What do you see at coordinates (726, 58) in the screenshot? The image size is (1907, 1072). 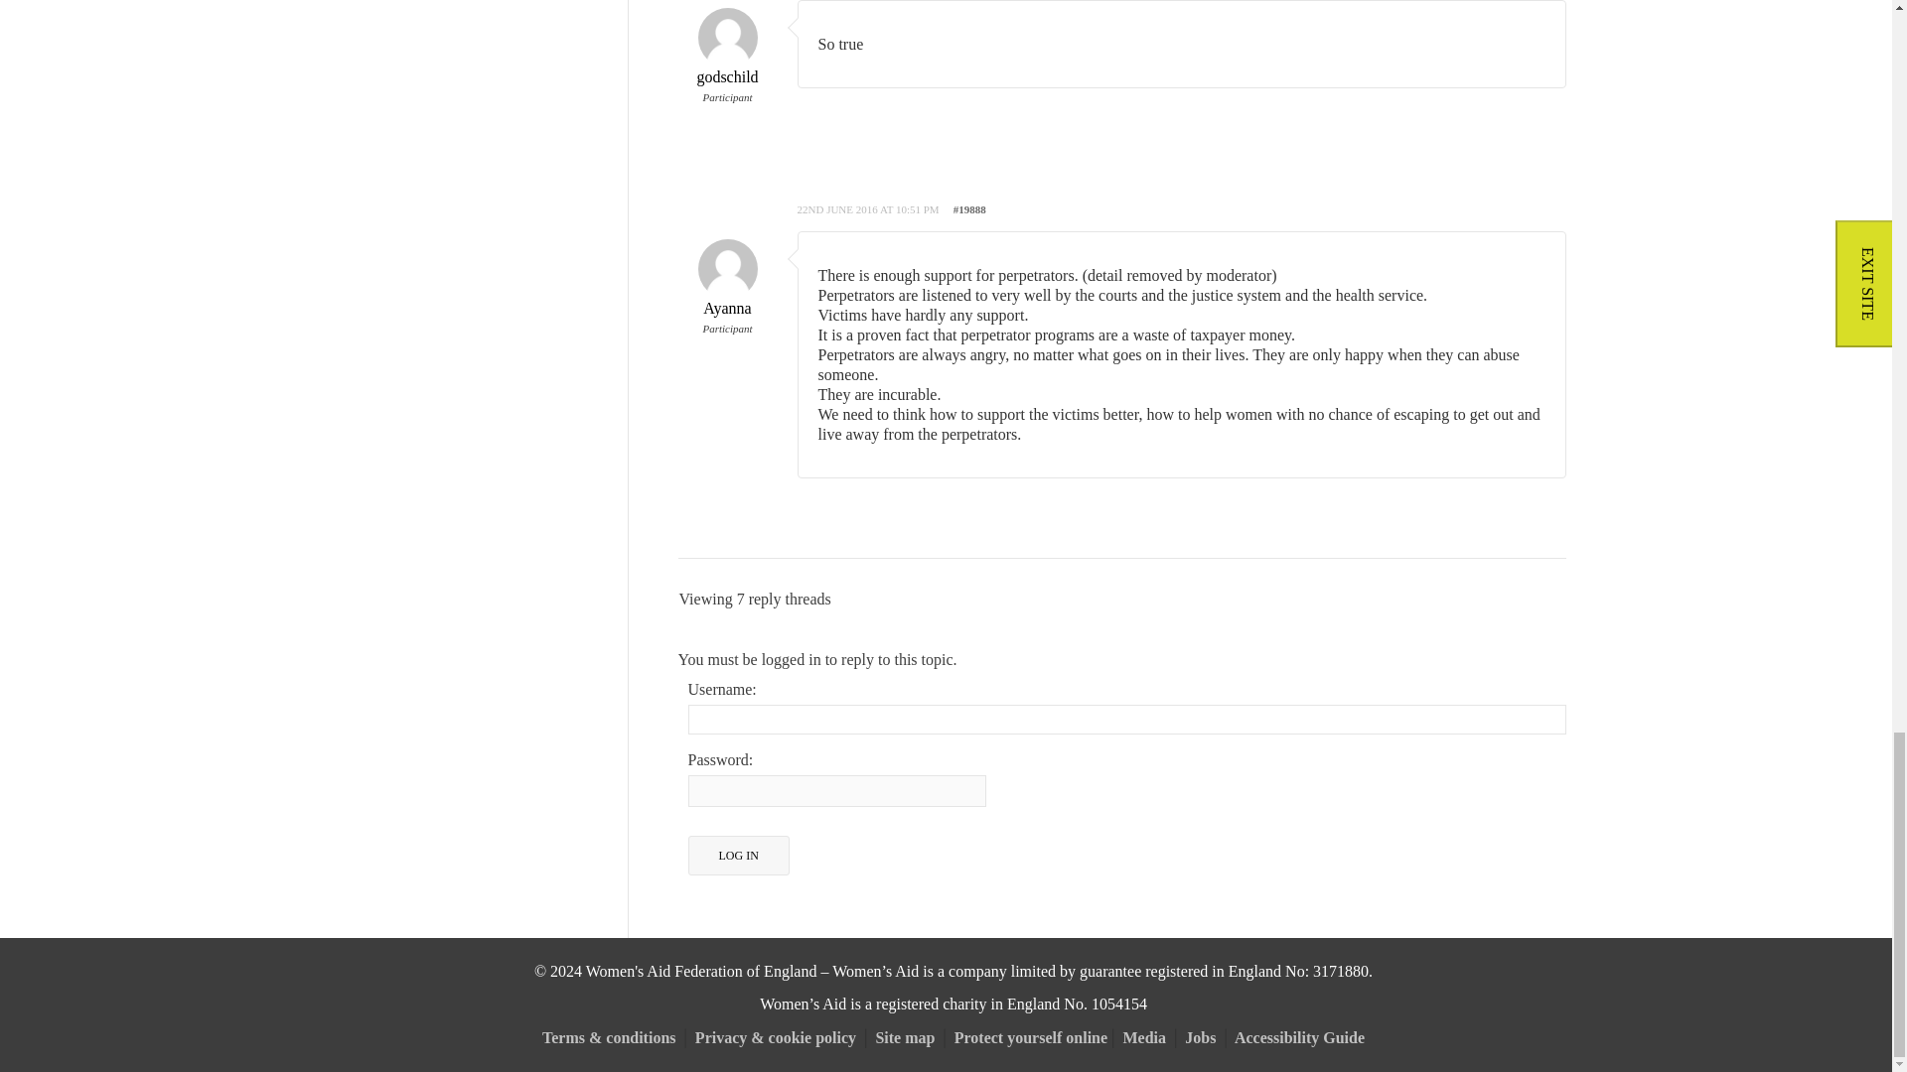 I see `godschild` at bounding box center [726, 58].